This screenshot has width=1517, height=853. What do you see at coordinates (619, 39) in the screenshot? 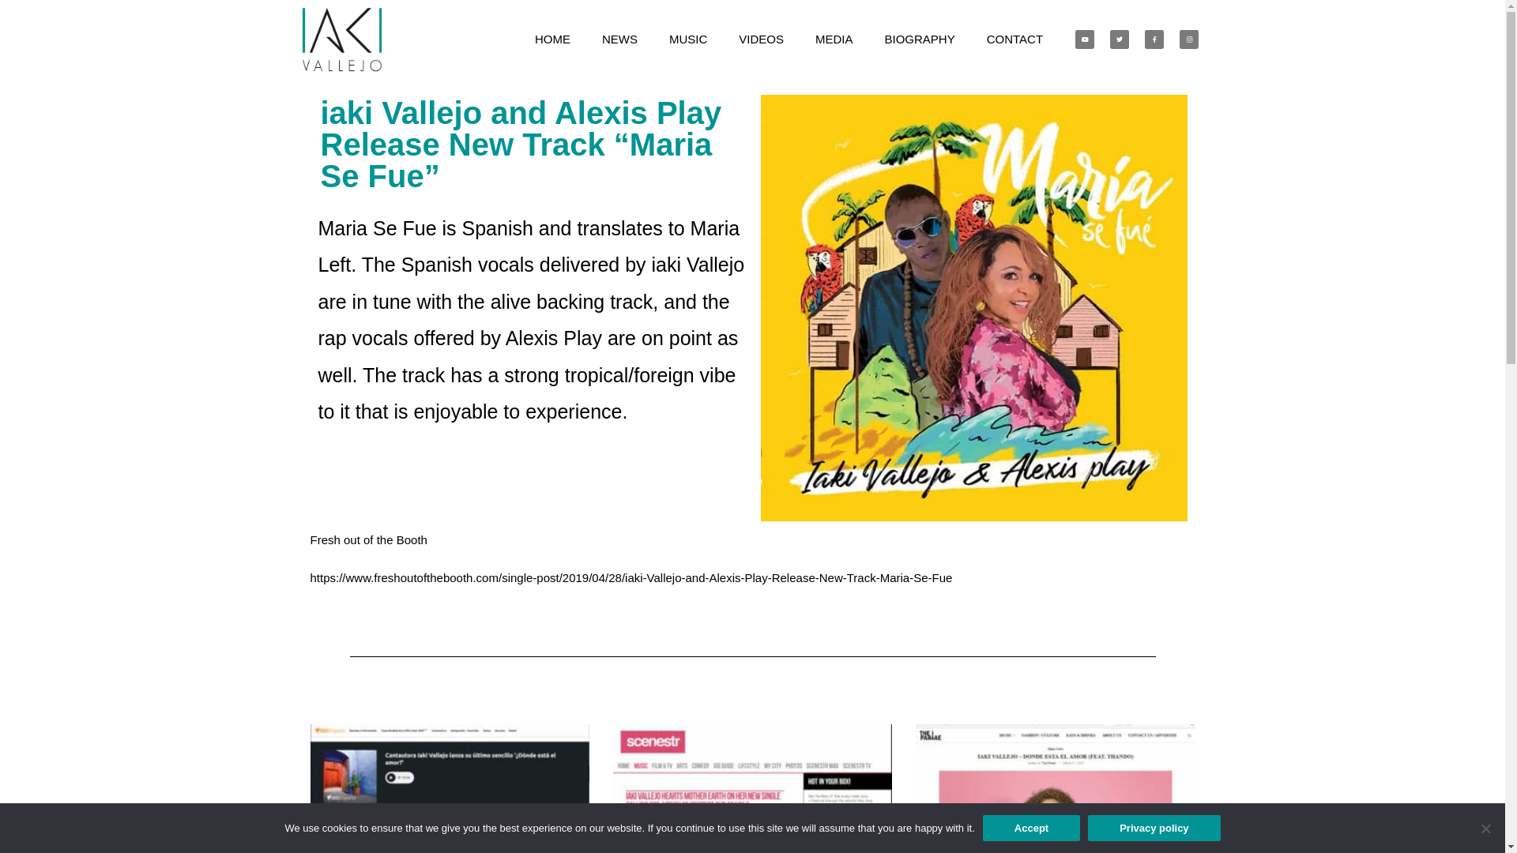
I see `NEWS` at bounding box center [619, 39].